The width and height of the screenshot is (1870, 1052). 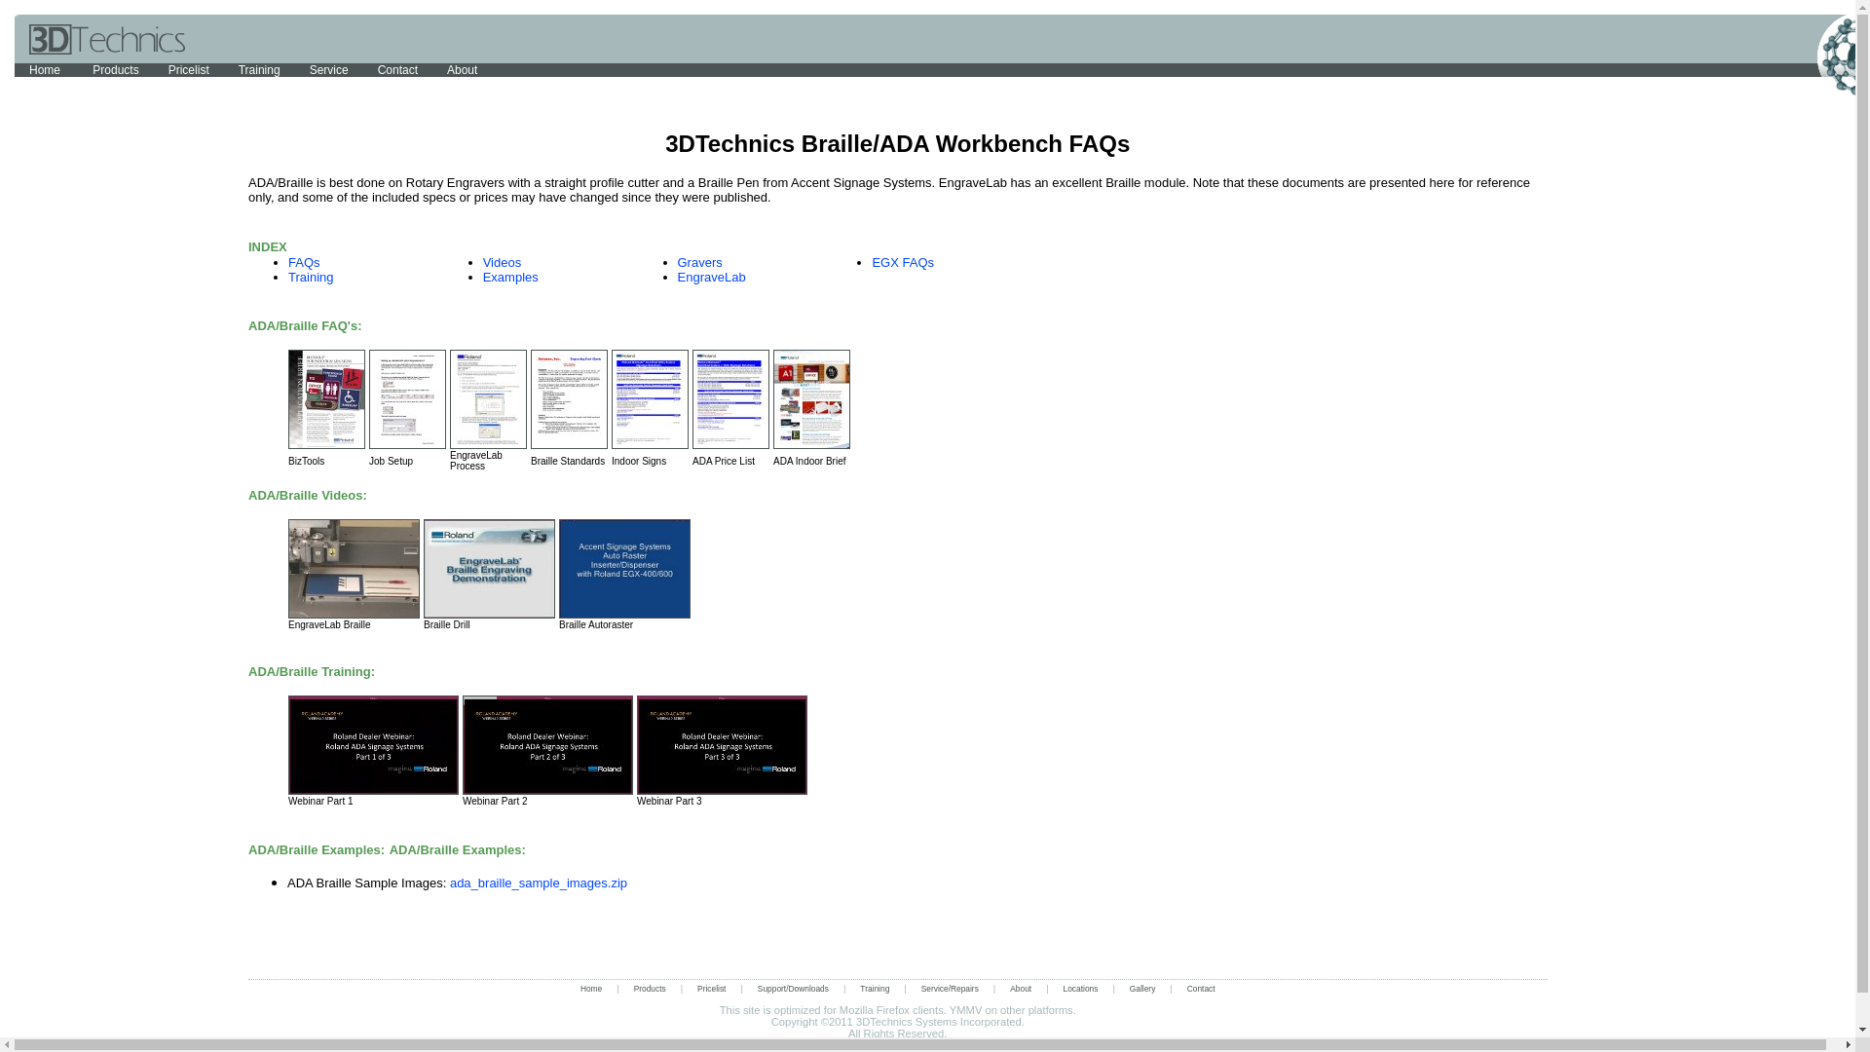 I want to click on Locations, so click(x=1081, y=989).